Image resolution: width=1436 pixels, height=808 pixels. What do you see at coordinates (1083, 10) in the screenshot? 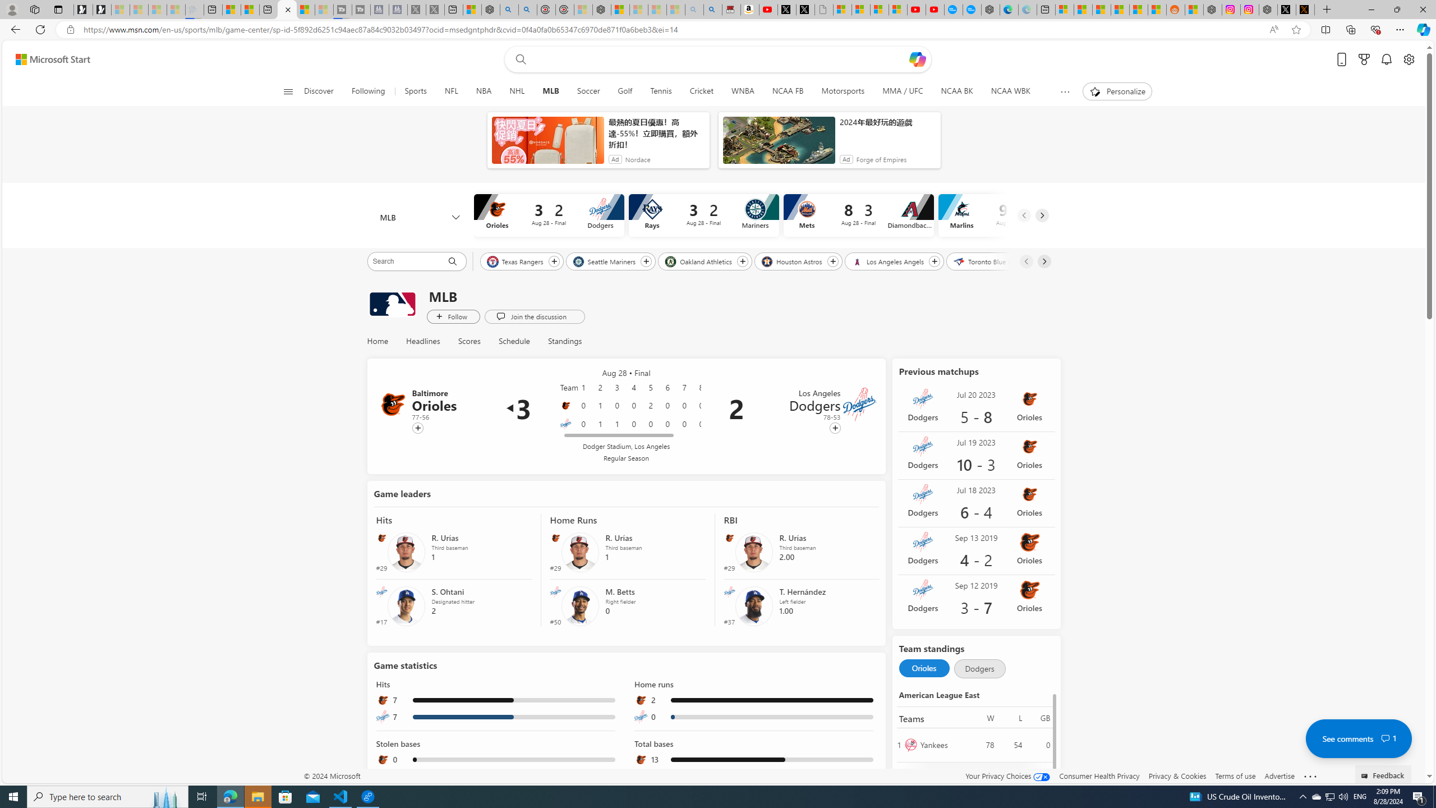
I see `Shanghai, China weather forecast | Microsoft Weather` at bounding box center [1083, 10].